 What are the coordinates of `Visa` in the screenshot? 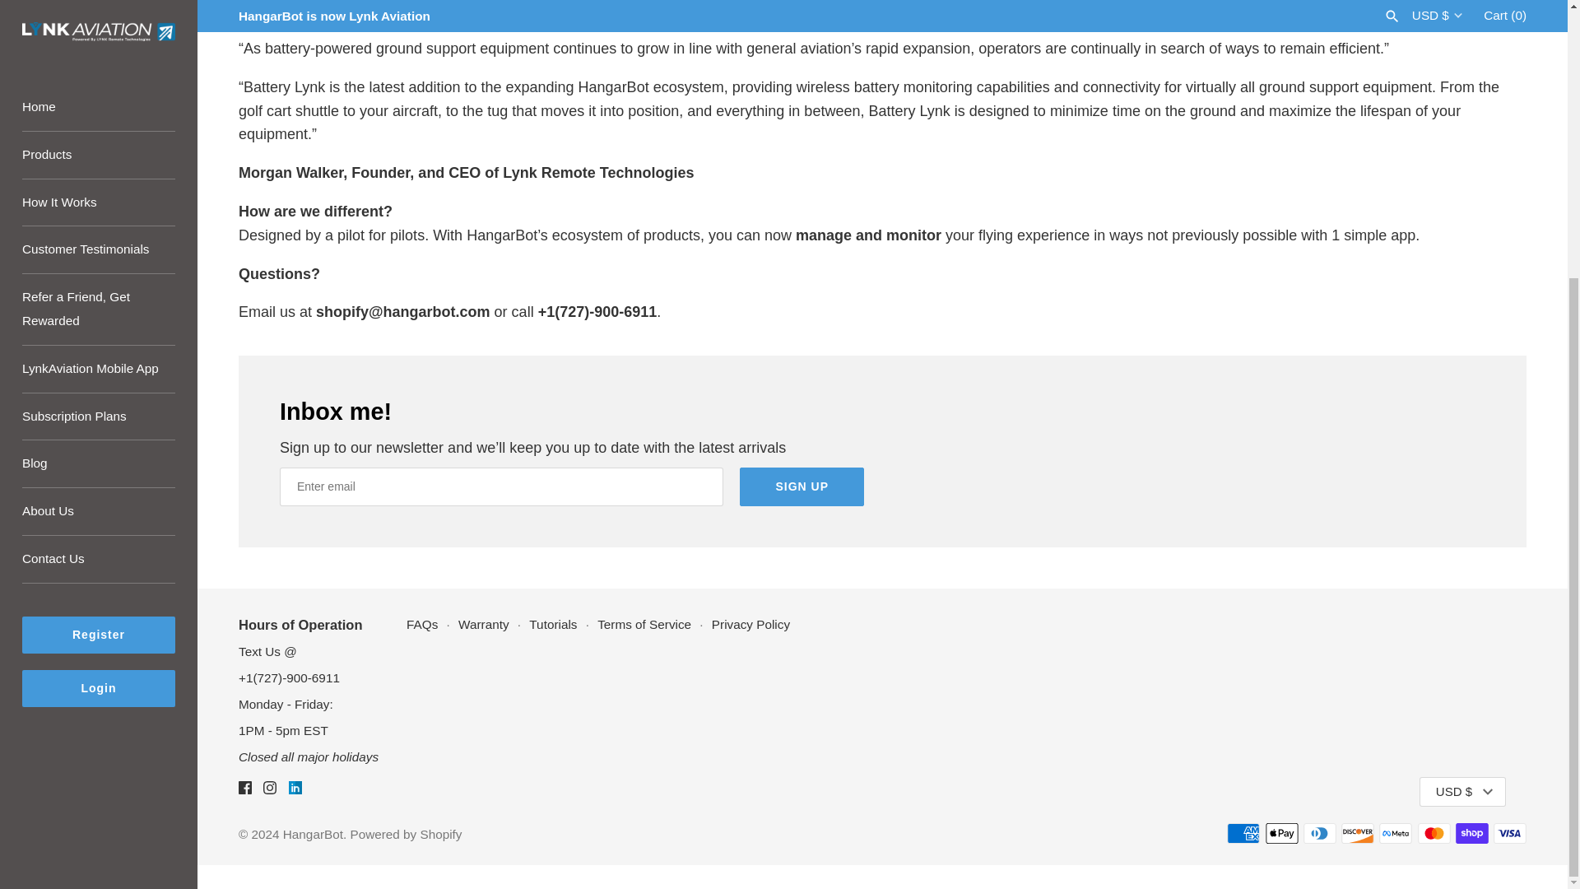 It's located at (1509, 833).